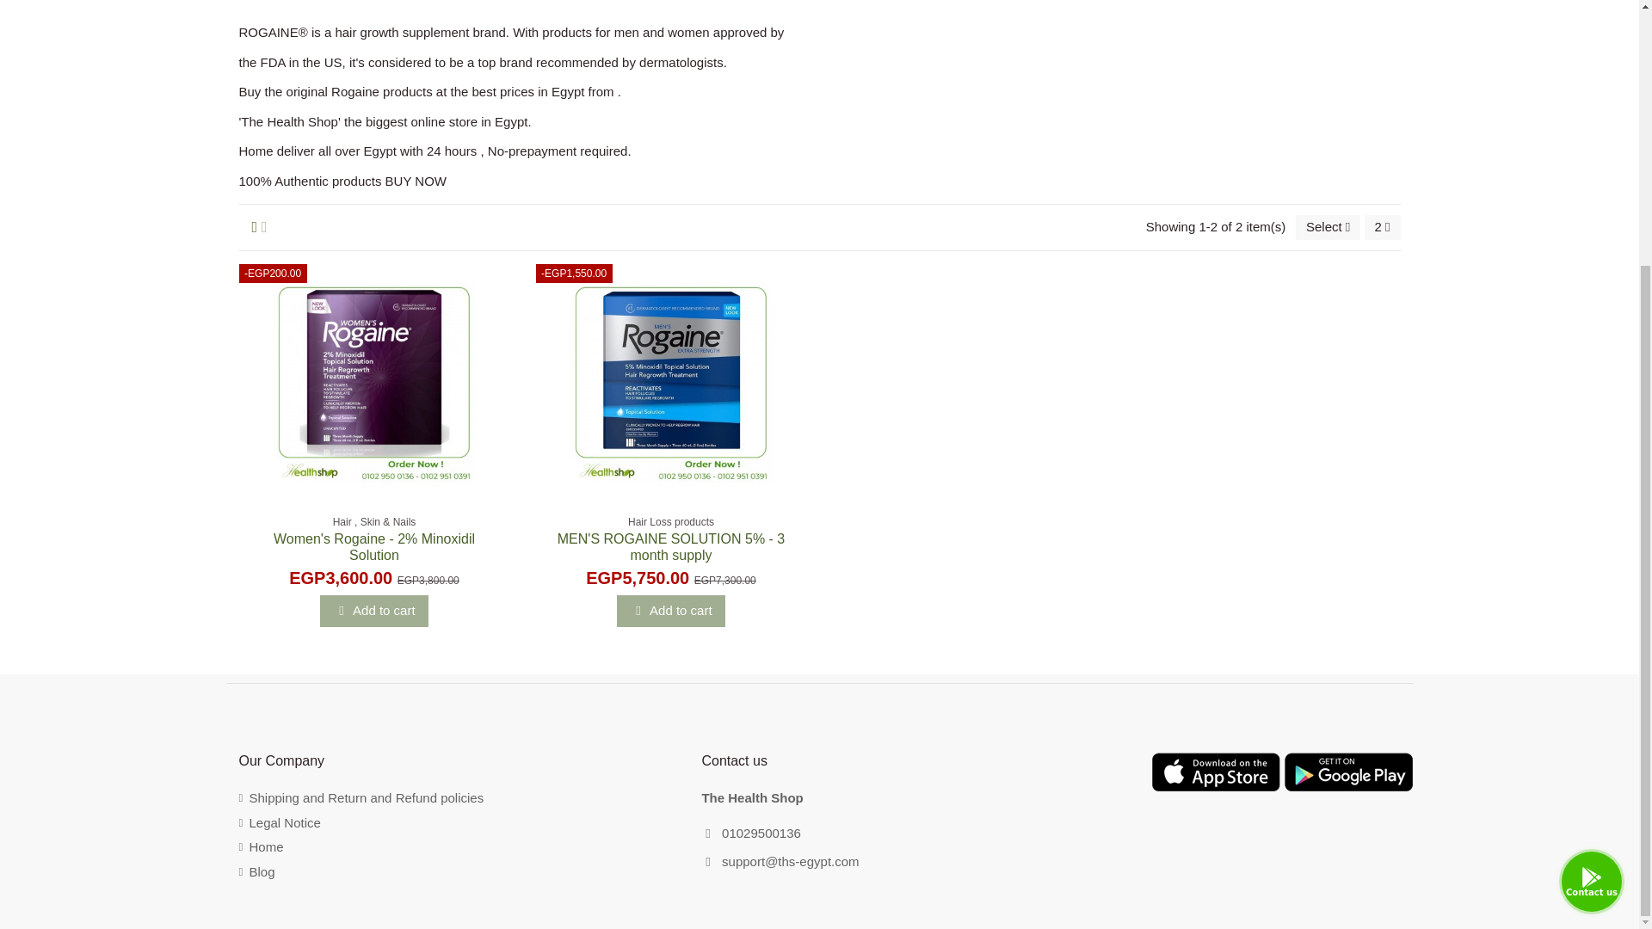  I want to click on Our terms and conditions of returns and refunds, so click(361, 798).